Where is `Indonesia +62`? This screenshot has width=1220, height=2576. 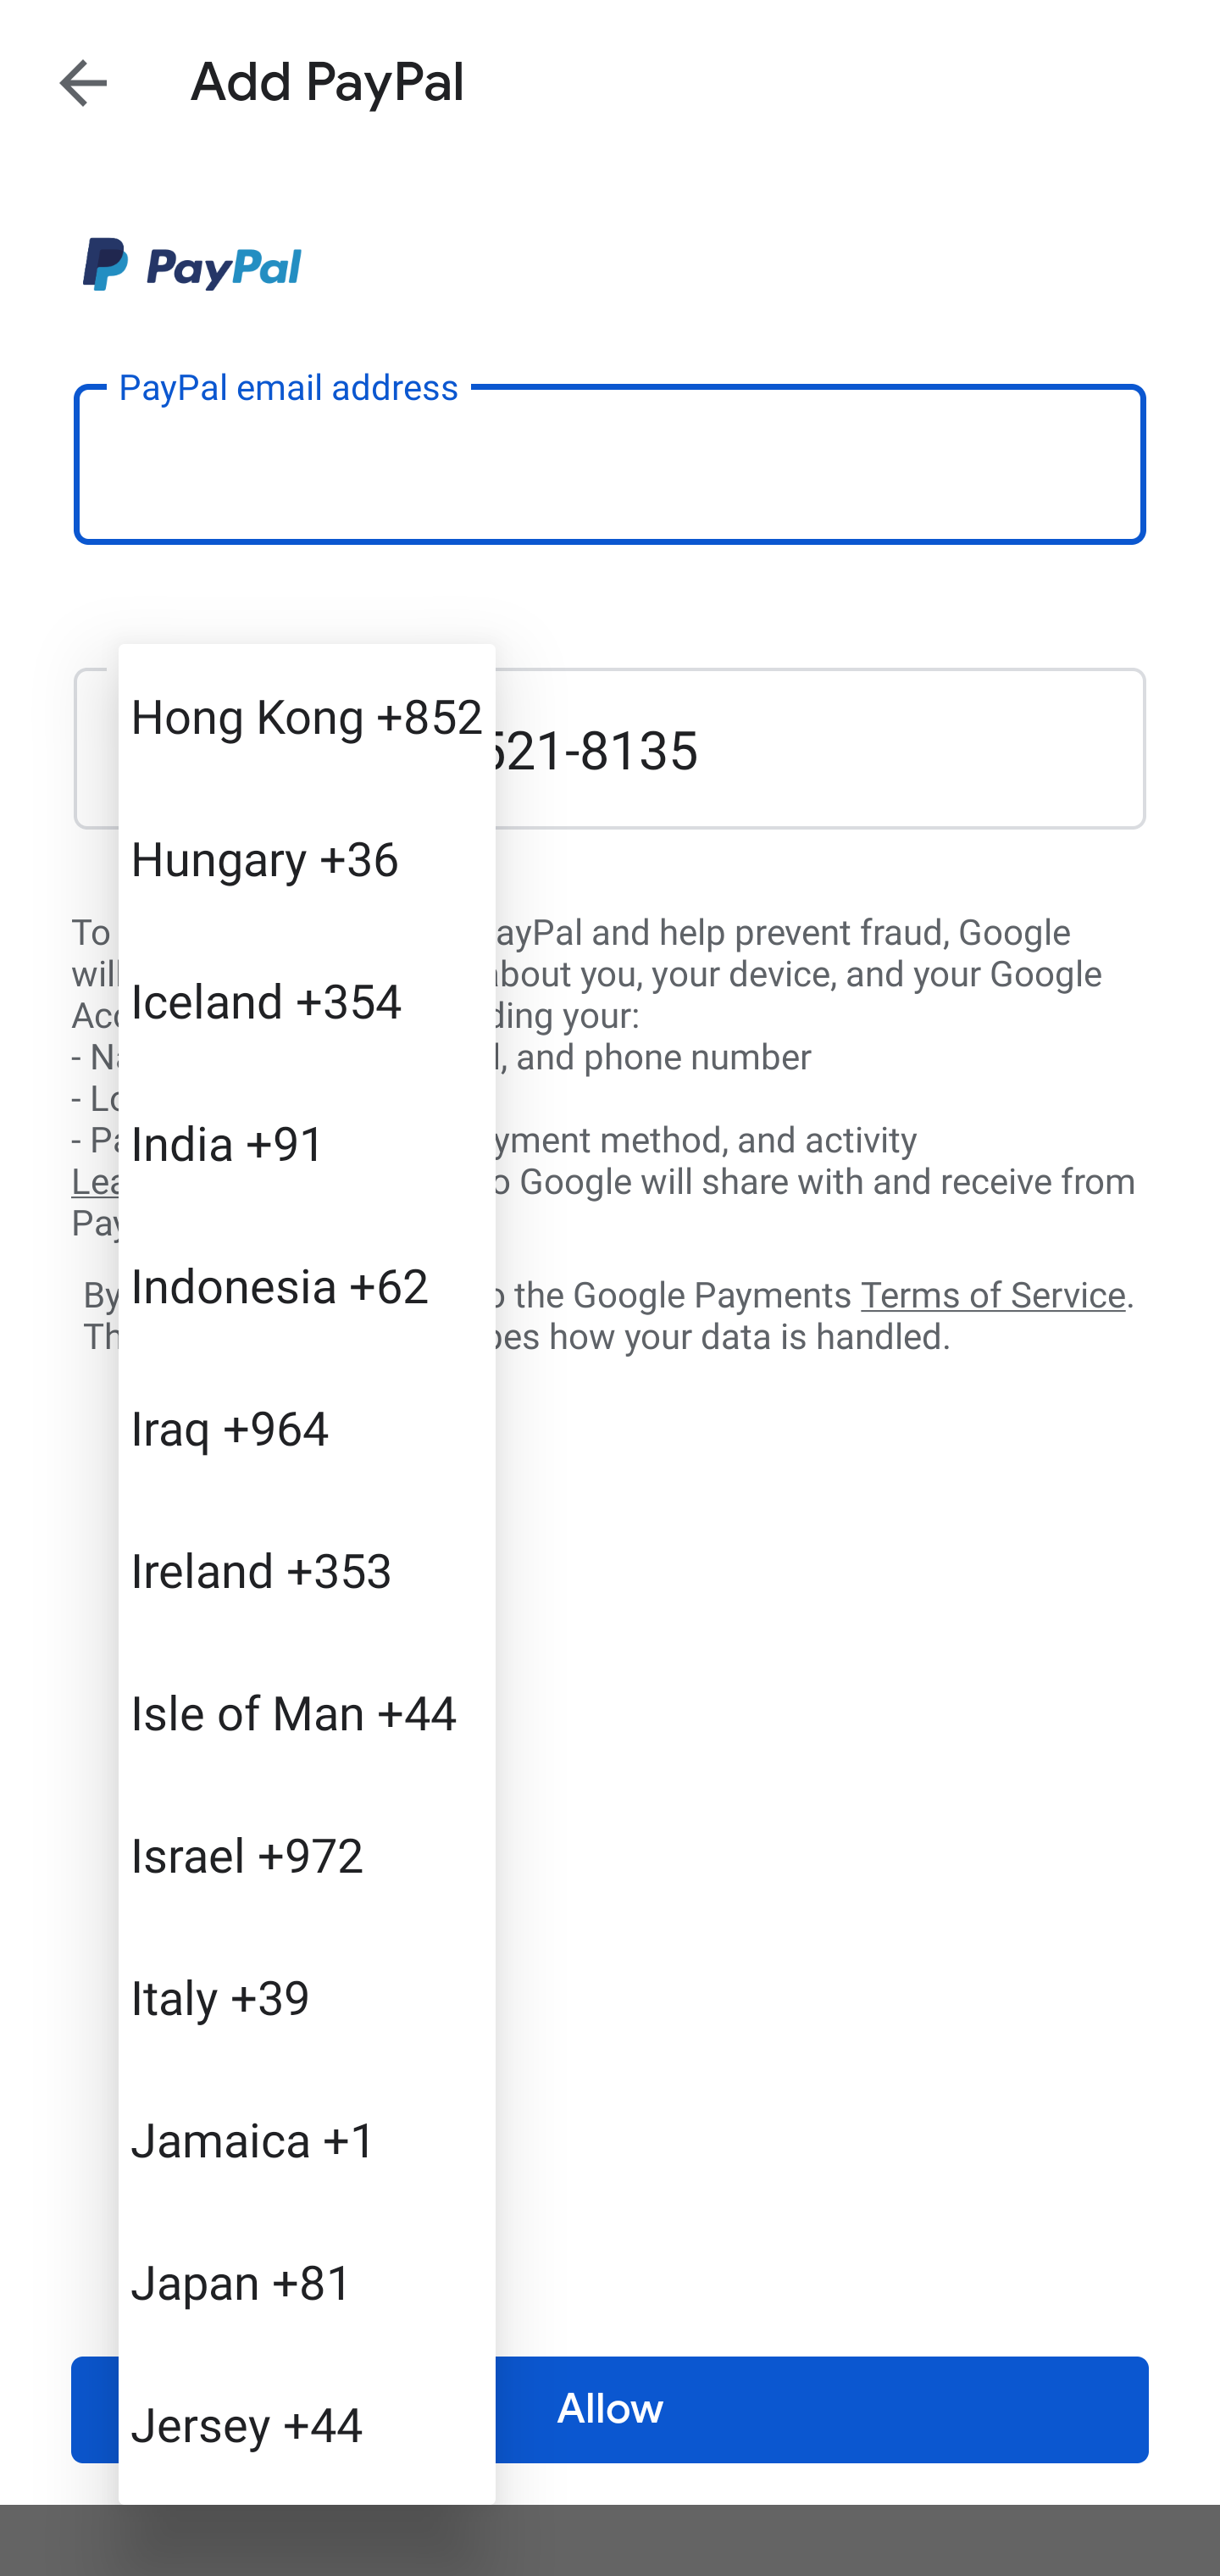 Indonesia +62 is located at coordinates (307, 1284).